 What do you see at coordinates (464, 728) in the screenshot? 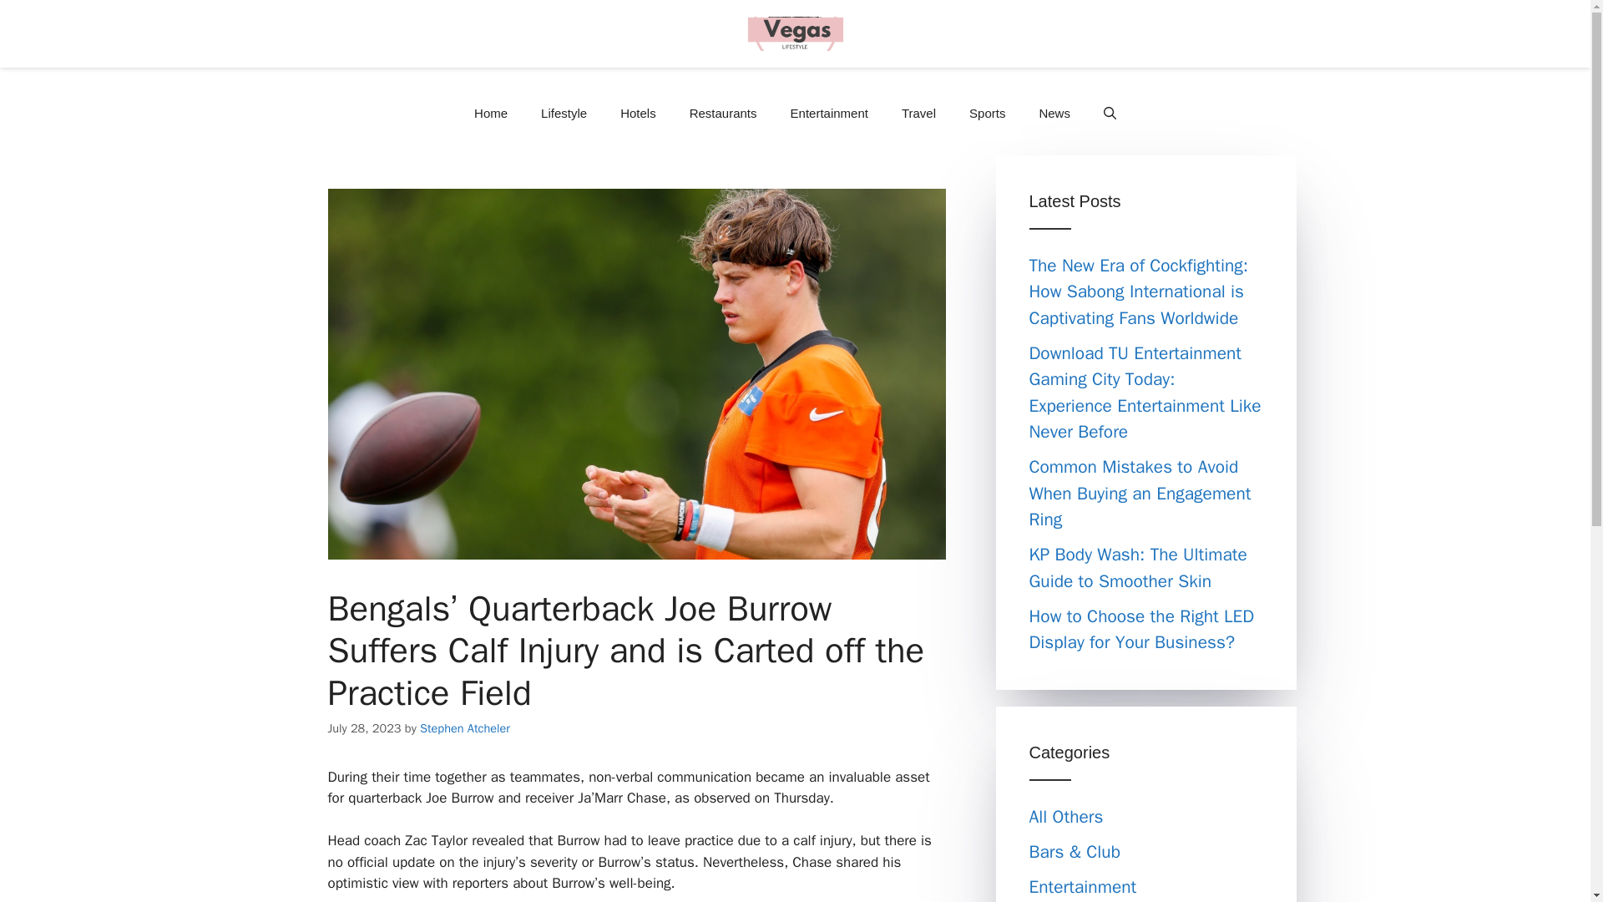
I see `Stephen Atcheler` at bounding box center [464, 728].